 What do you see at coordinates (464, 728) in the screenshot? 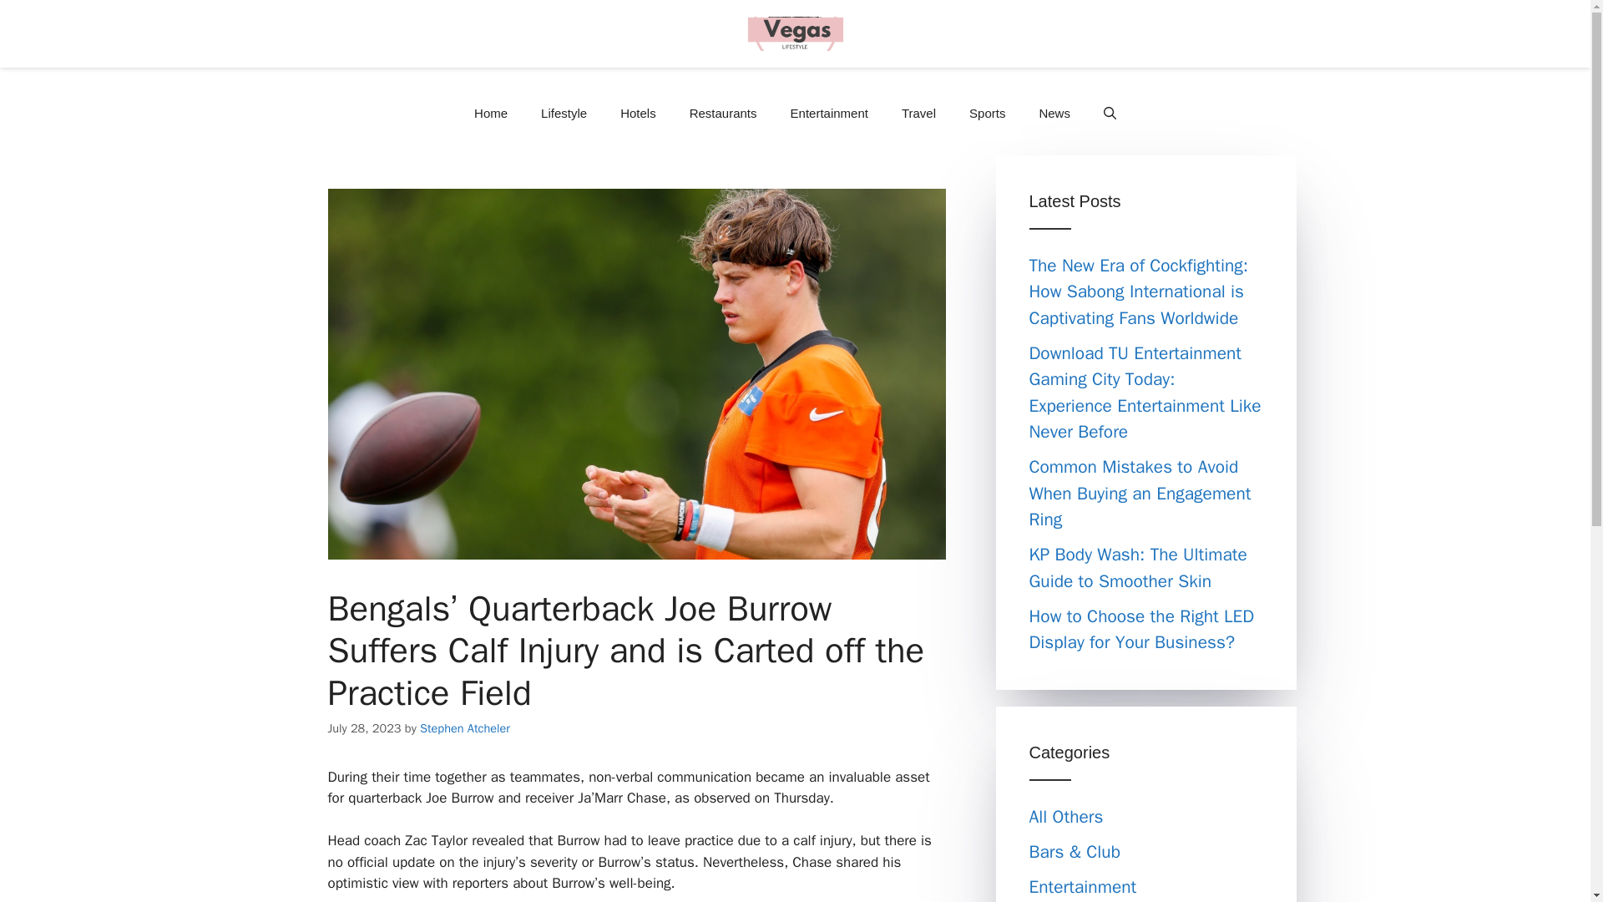
I see `Stephen Atcheler` at bounding box center [464, 728].